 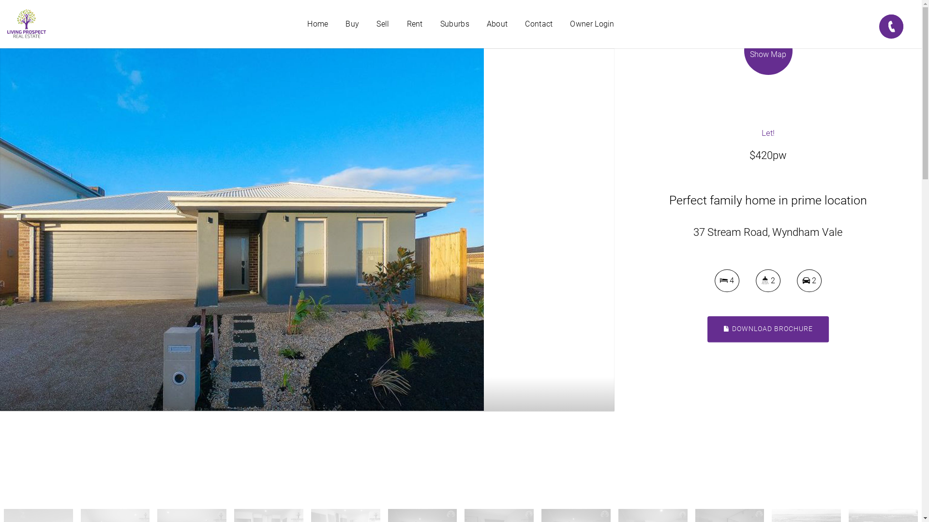 I want to click on 37 Stream Road, Wyndham Vale, so click(x=242, y=229).